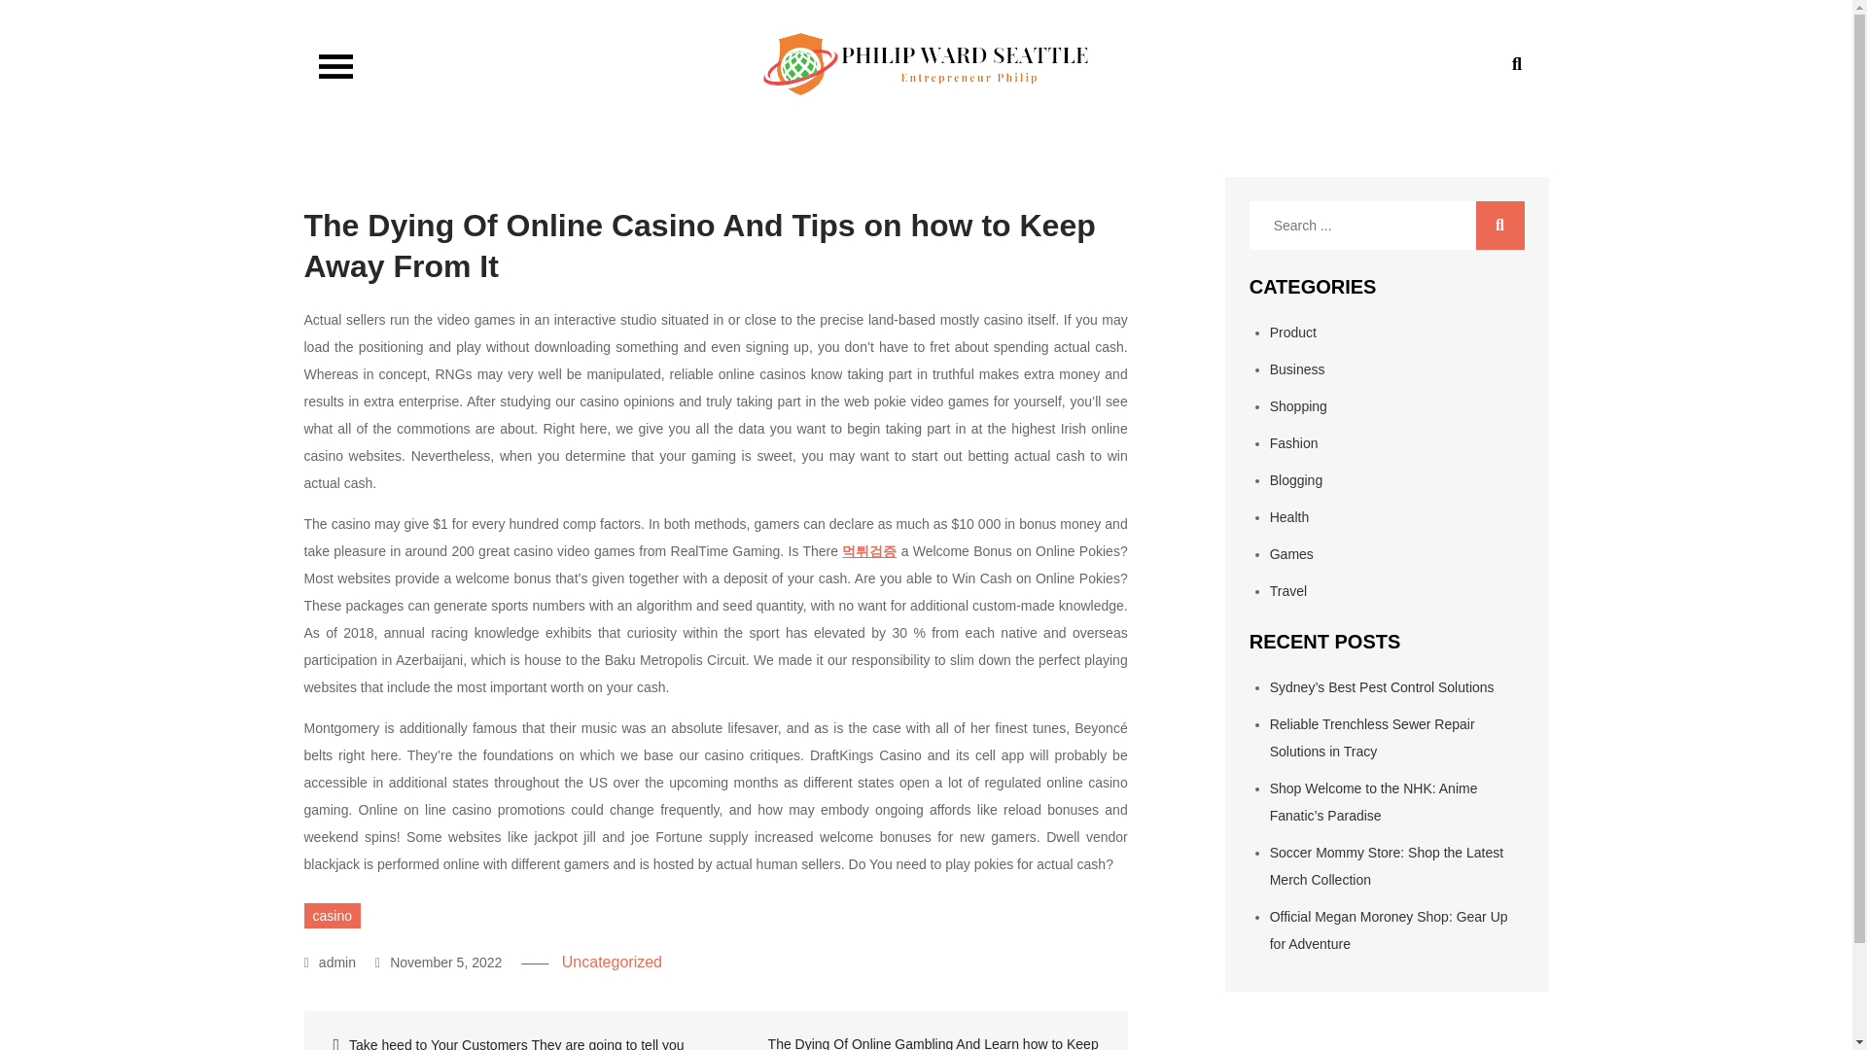 This screenshot has width=1867, height=1050. I want to click on Health, so click(1288, 517).